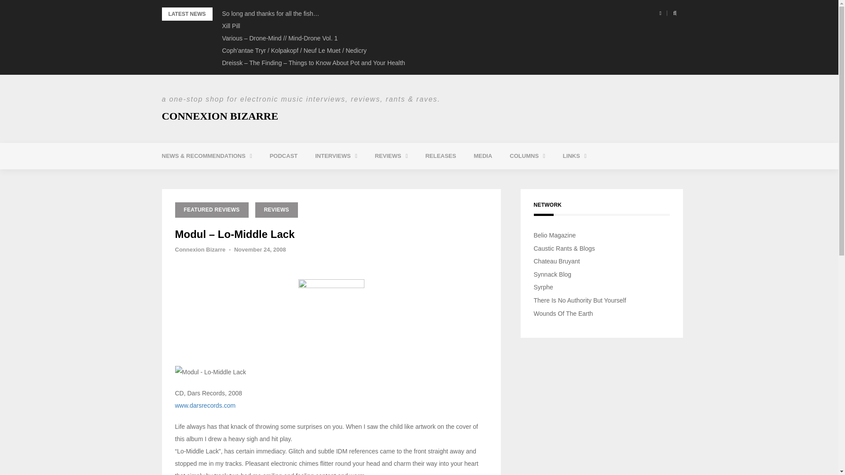 This screenshot has width=845, height=475. Describe the element at coordinates (220, 116) in the screenshot. I see `CONNEXION BIZARRE` at that location.